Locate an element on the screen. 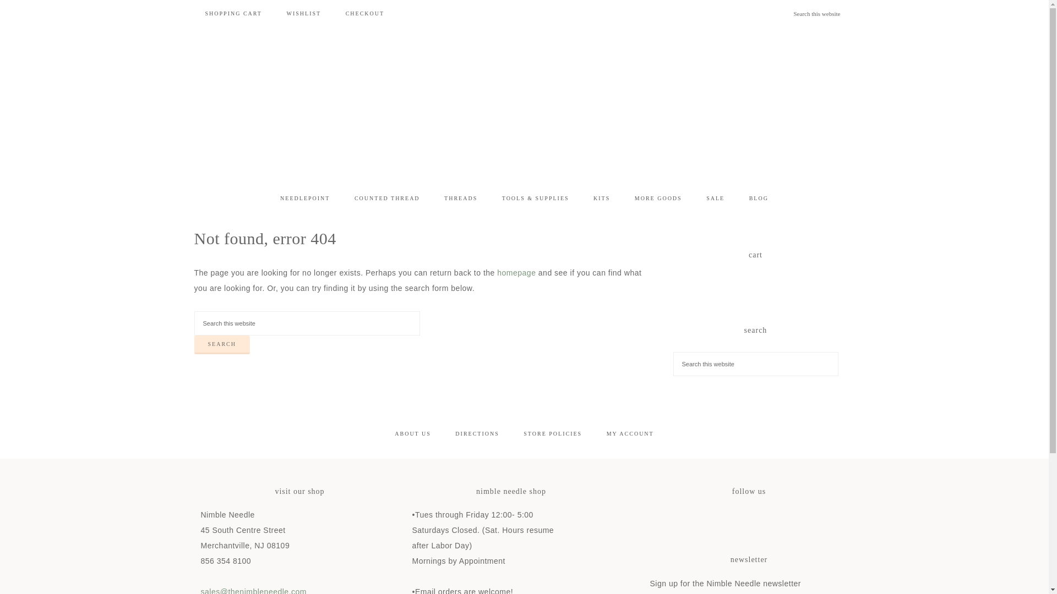  SHOPPING CART is located at coordinates (233, 13).